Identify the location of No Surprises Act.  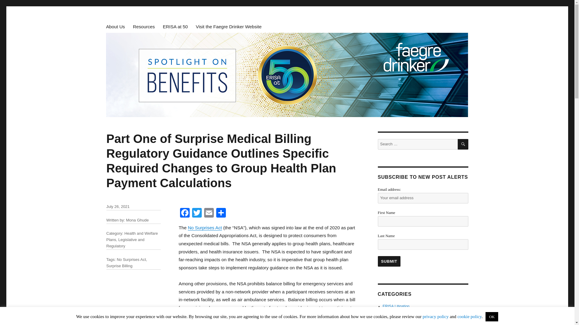
(204, 227).